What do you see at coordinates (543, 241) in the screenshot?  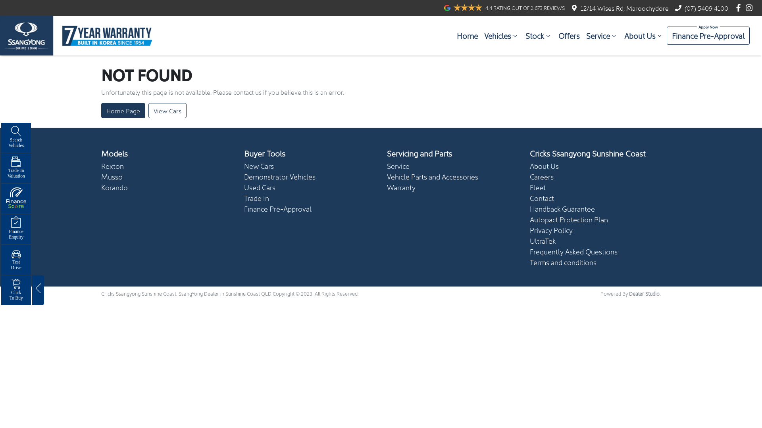 I see `UltraTek` at bounding box center [543, 241].